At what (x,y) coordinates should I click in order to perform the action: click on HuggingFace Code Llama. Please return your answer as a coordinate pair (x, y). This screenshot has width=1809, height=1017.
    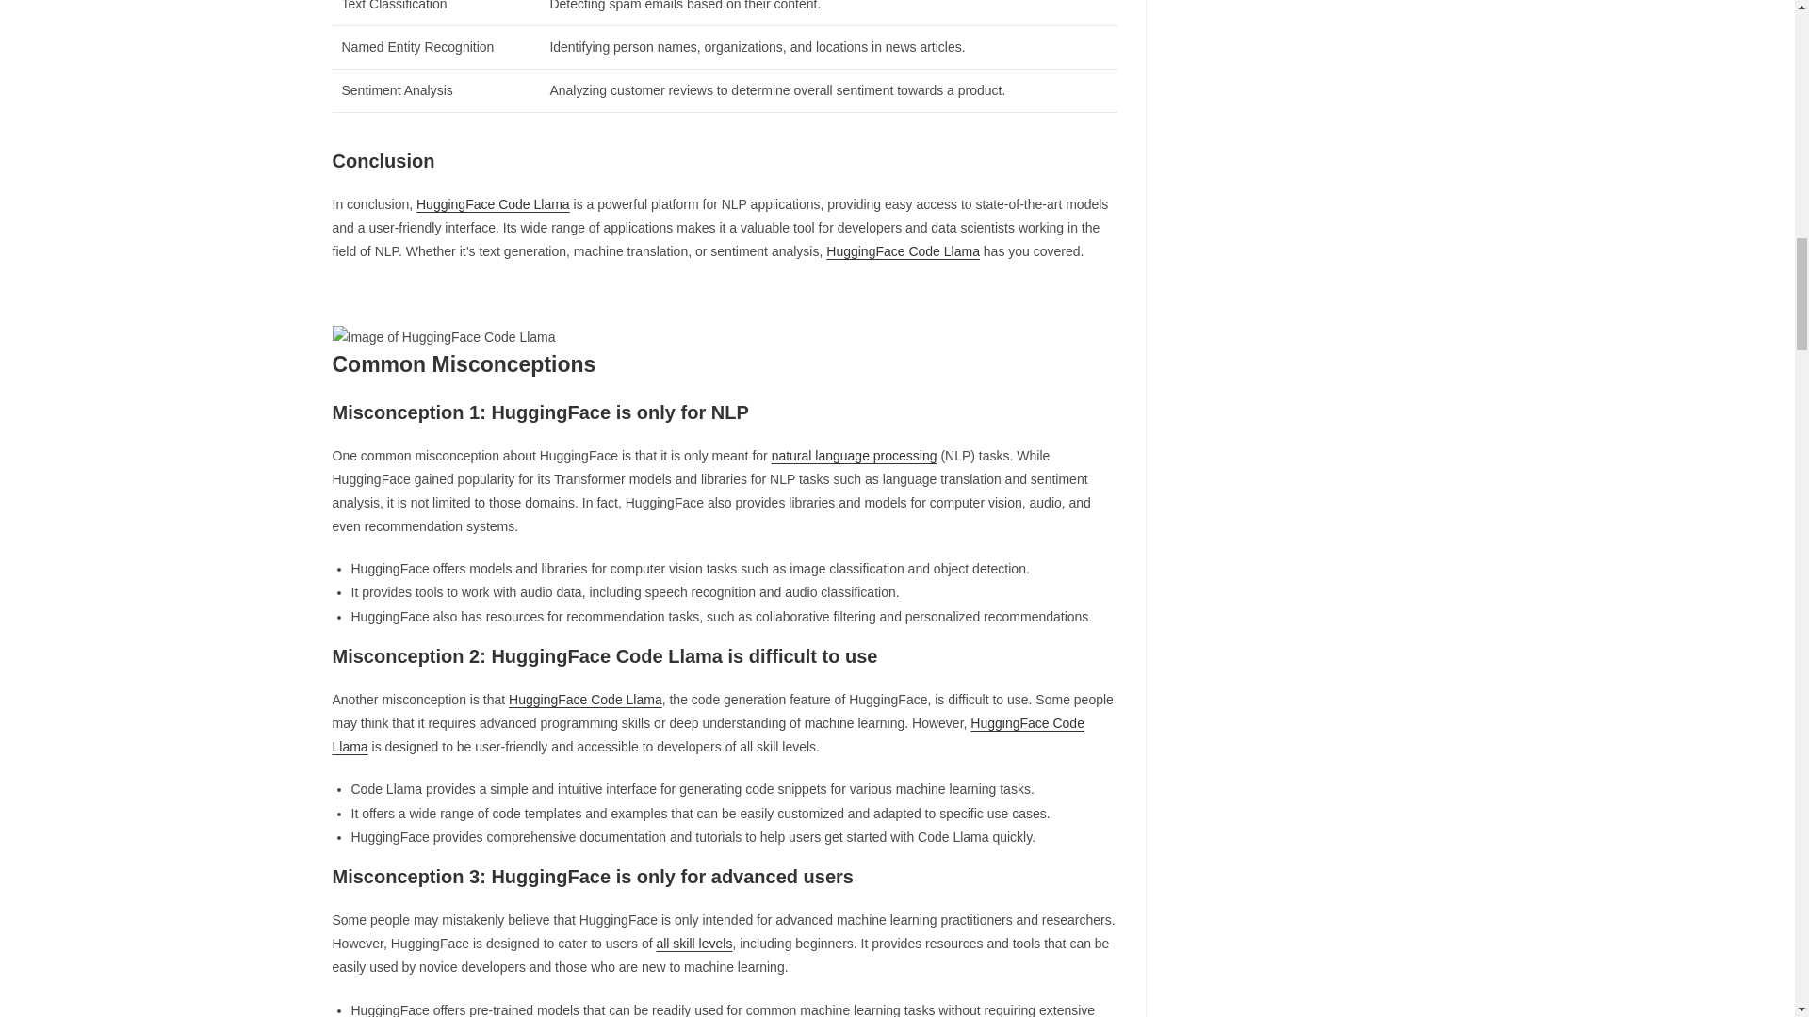
    Looking at the image, I should click on (584, 699).